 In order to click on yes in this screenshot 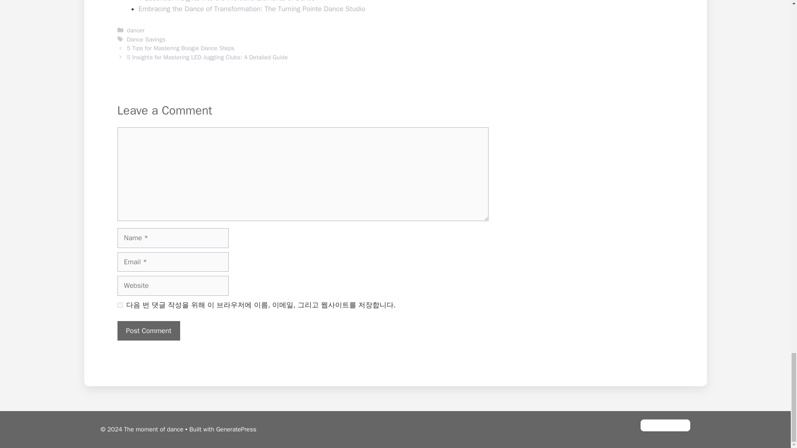, I will do `click(120, 305)`.